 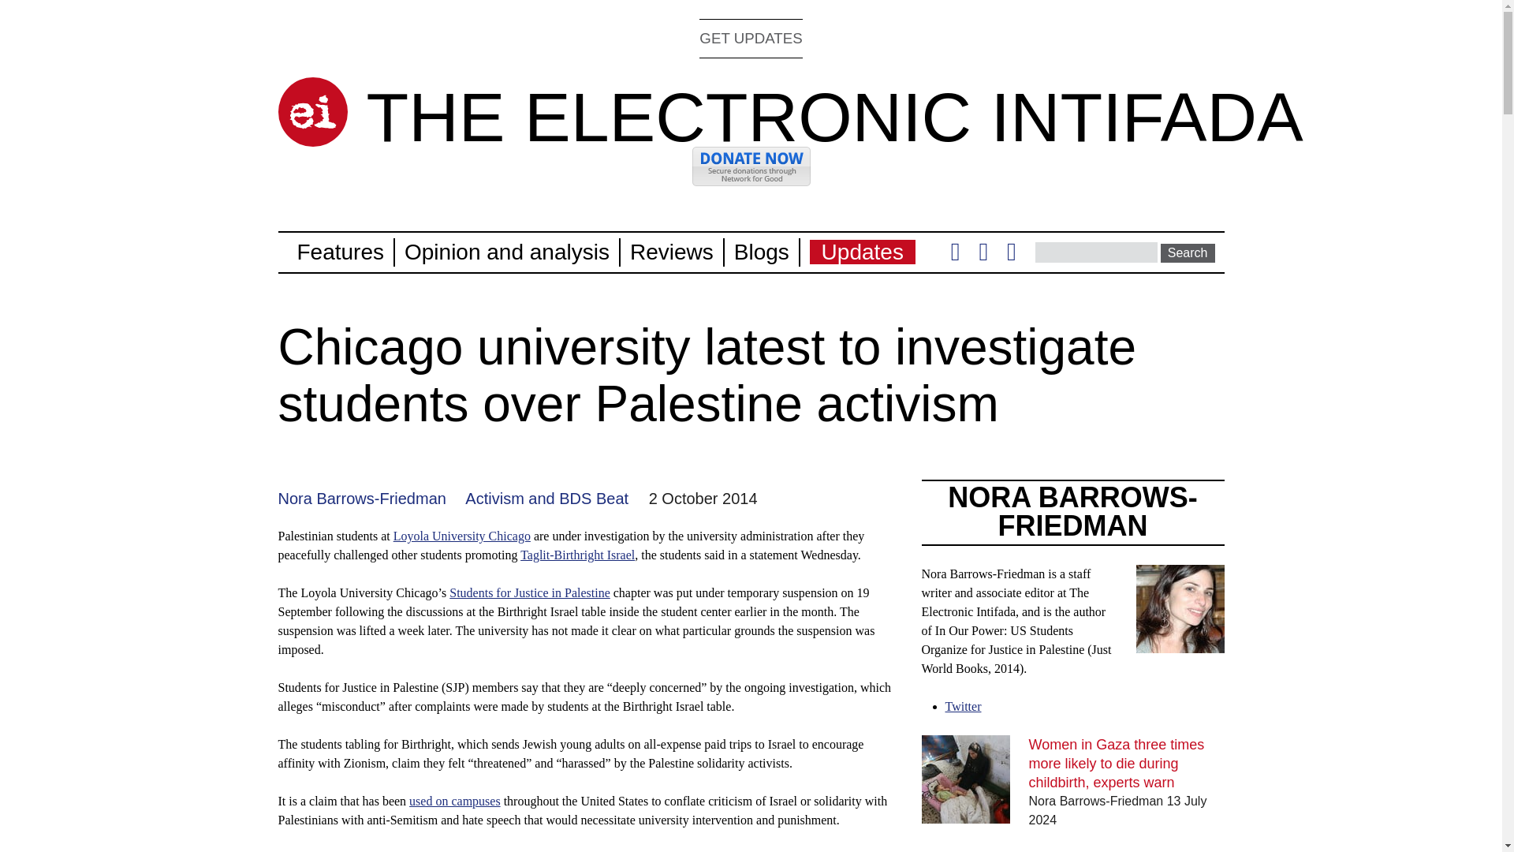 I want to click on THE ELECTRONIC INTIFADA, so click(x=834, y=117).